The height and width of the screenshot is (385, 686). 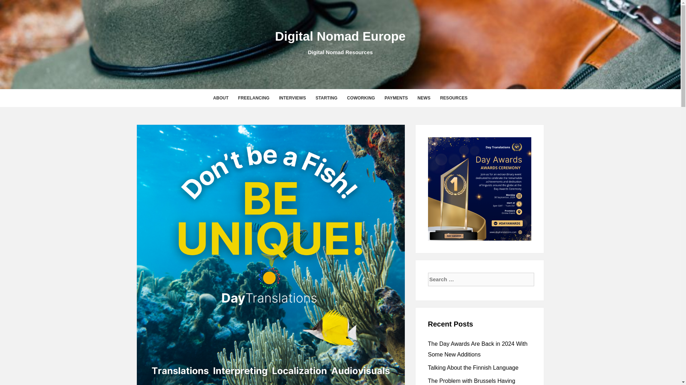 I want to click on Resources, so click(x=454, y=98).